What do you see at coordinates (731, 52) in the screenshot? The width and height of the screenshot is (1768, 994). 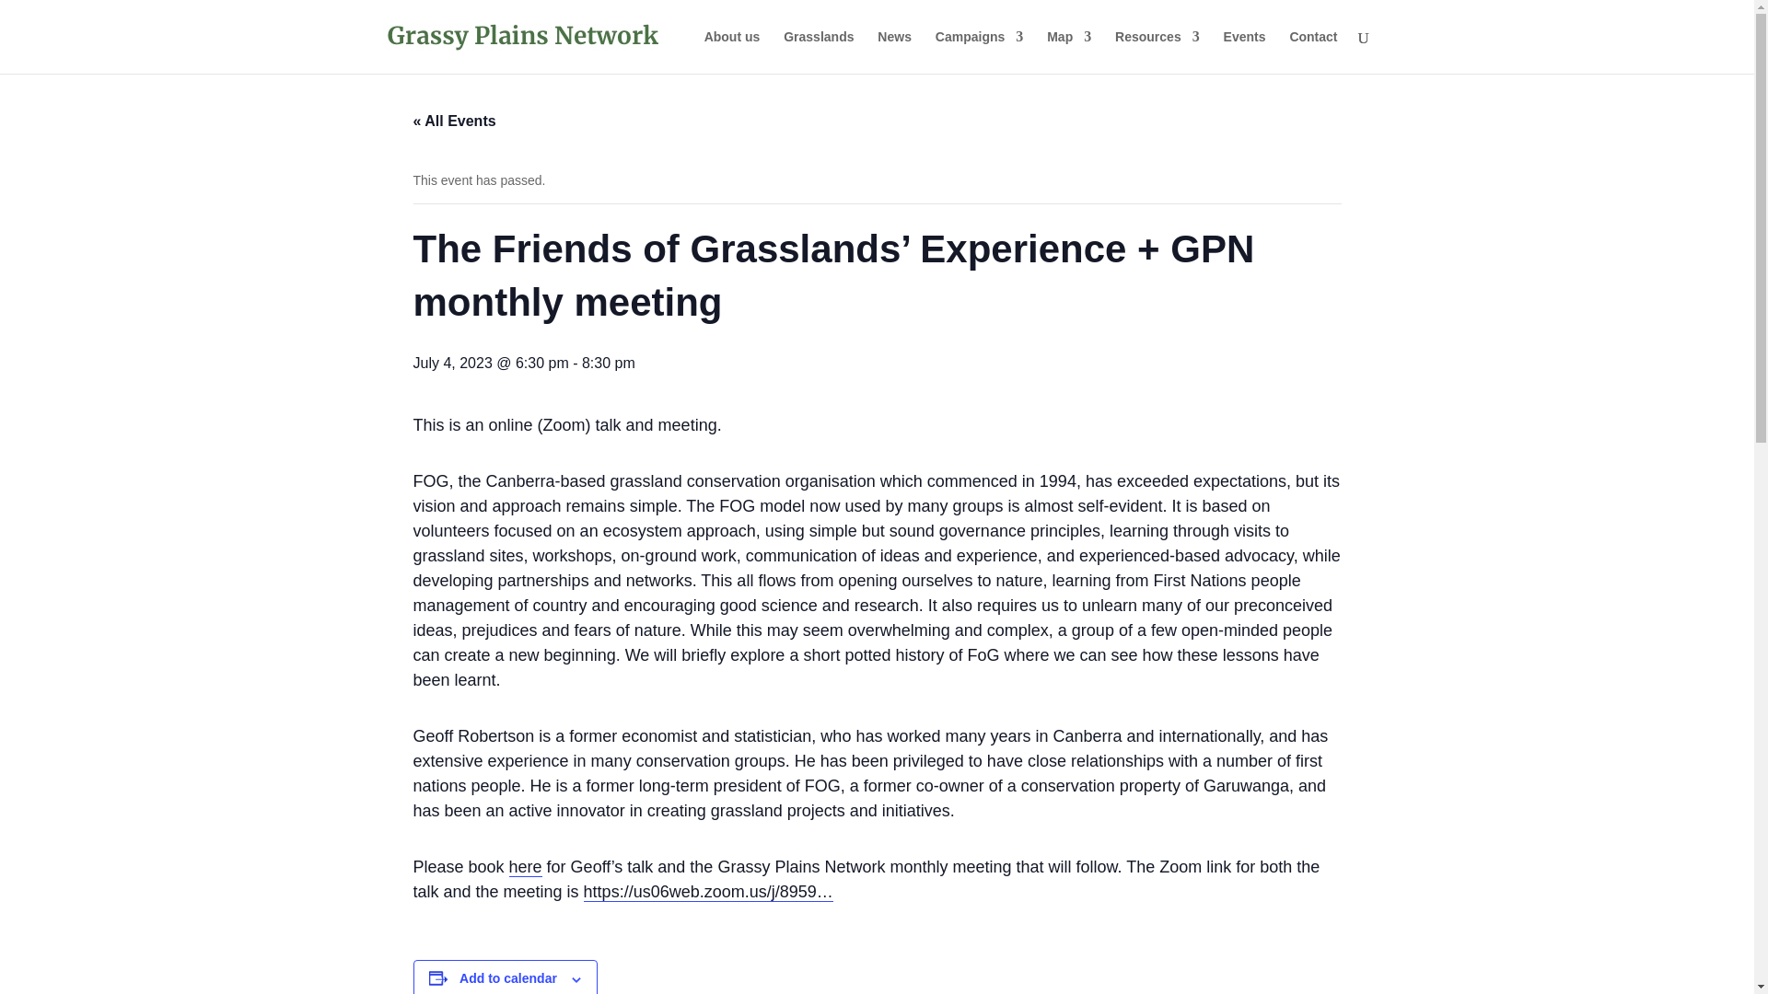 I see `About us` at bounding box center [731, 52].